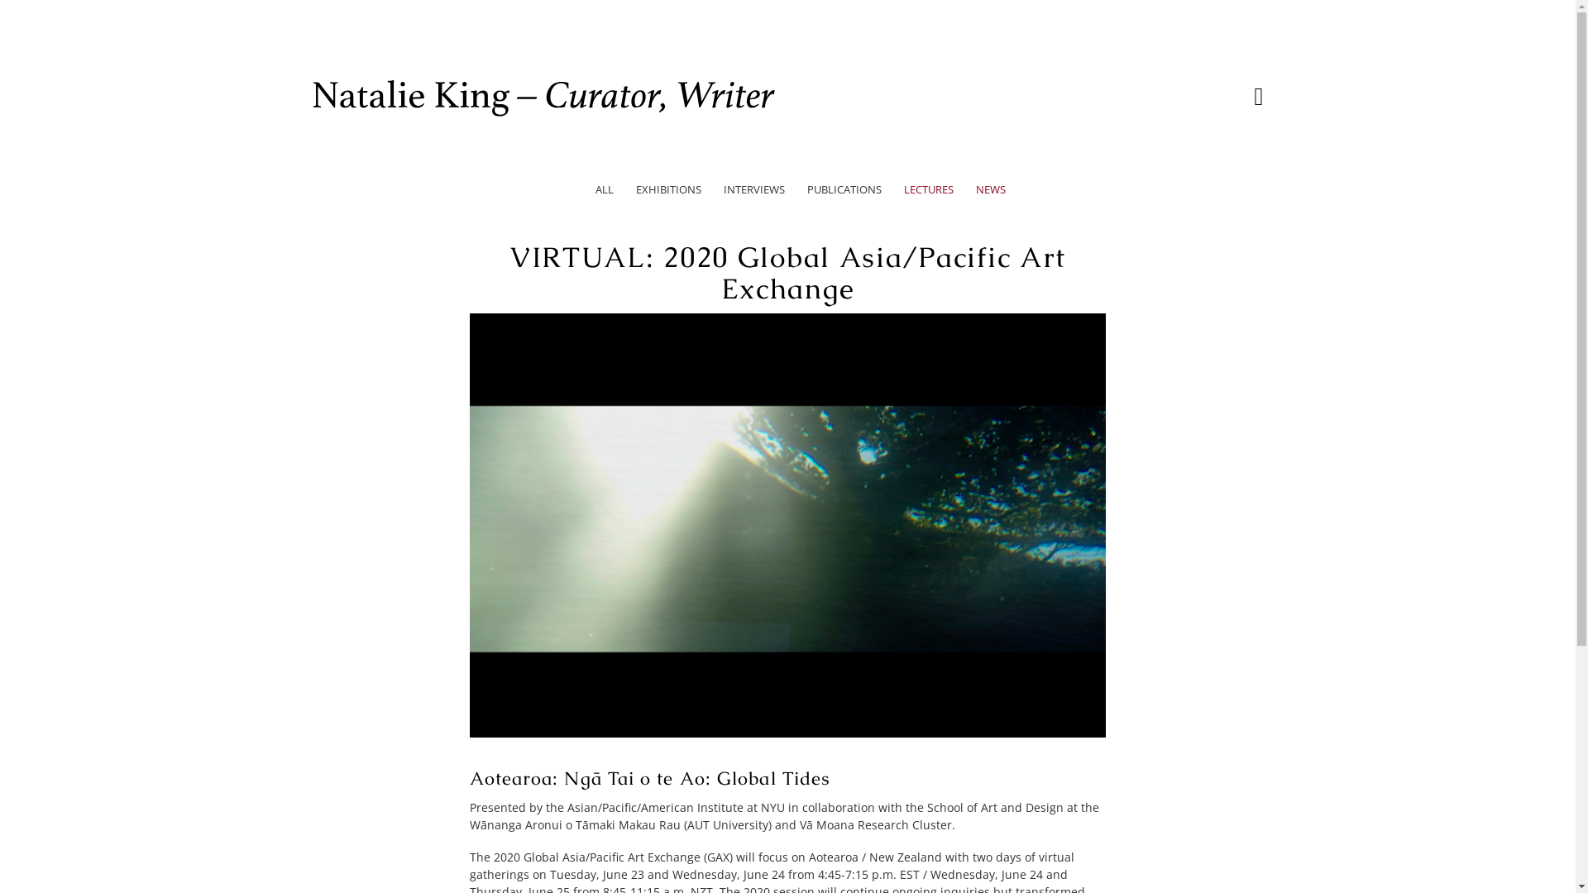 The height and width of the screenshot is (893, 1588). Describe the element at coordinates (605, 190) in the screenshot. I see `ALL` at that location.